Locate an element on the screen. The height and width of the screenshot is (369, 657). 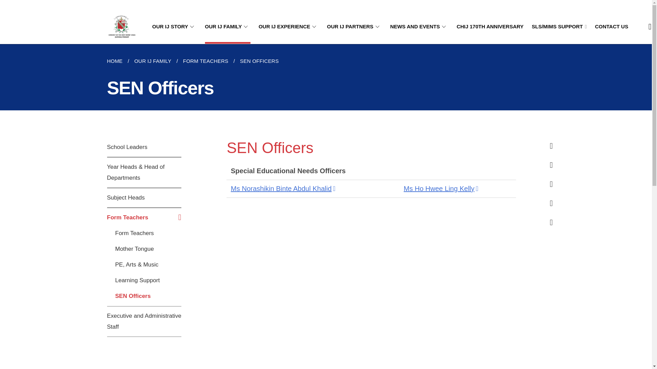
NEWS AND EVENTS is located at coordinates (419, 27).